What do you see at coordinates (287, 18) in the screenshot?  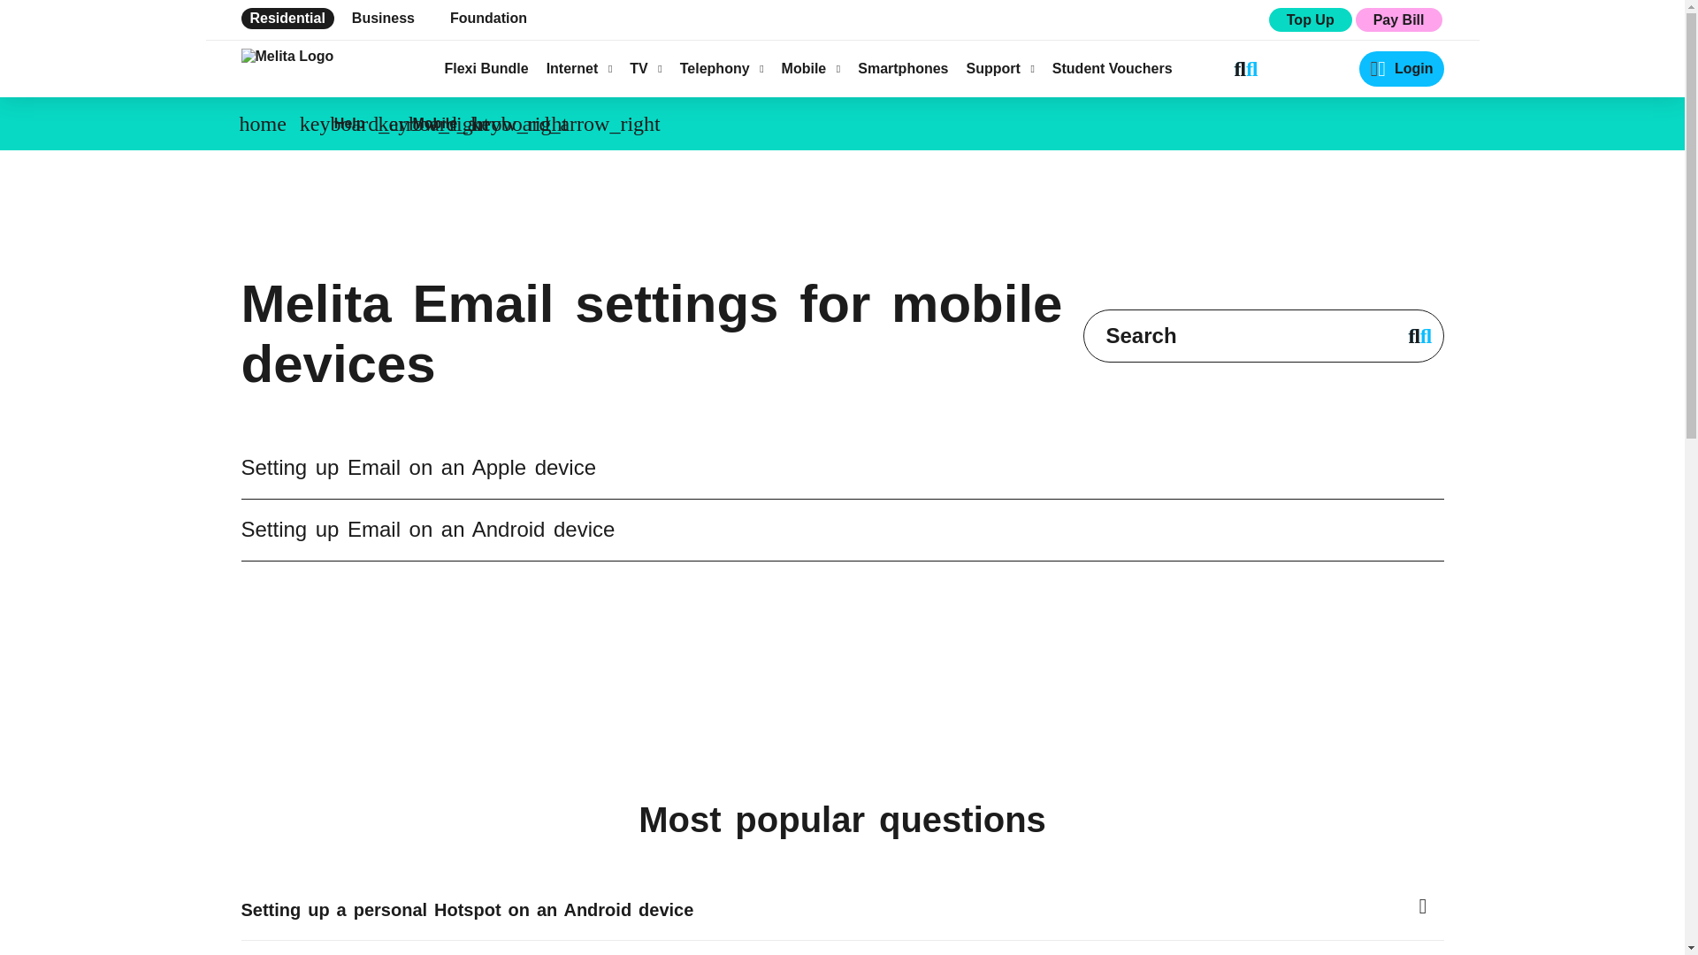 I see `Residential` at bounding box center [287, 18].